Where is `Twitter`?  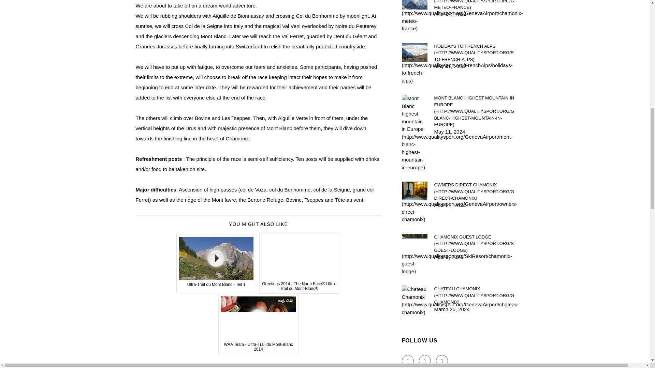 Twitter is located at coordinates (425, 361).